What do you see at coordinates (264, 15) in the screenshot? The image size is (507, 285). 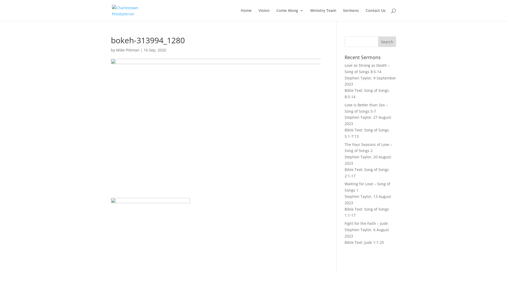 I see `Vision` at bounding box center [264, 15].